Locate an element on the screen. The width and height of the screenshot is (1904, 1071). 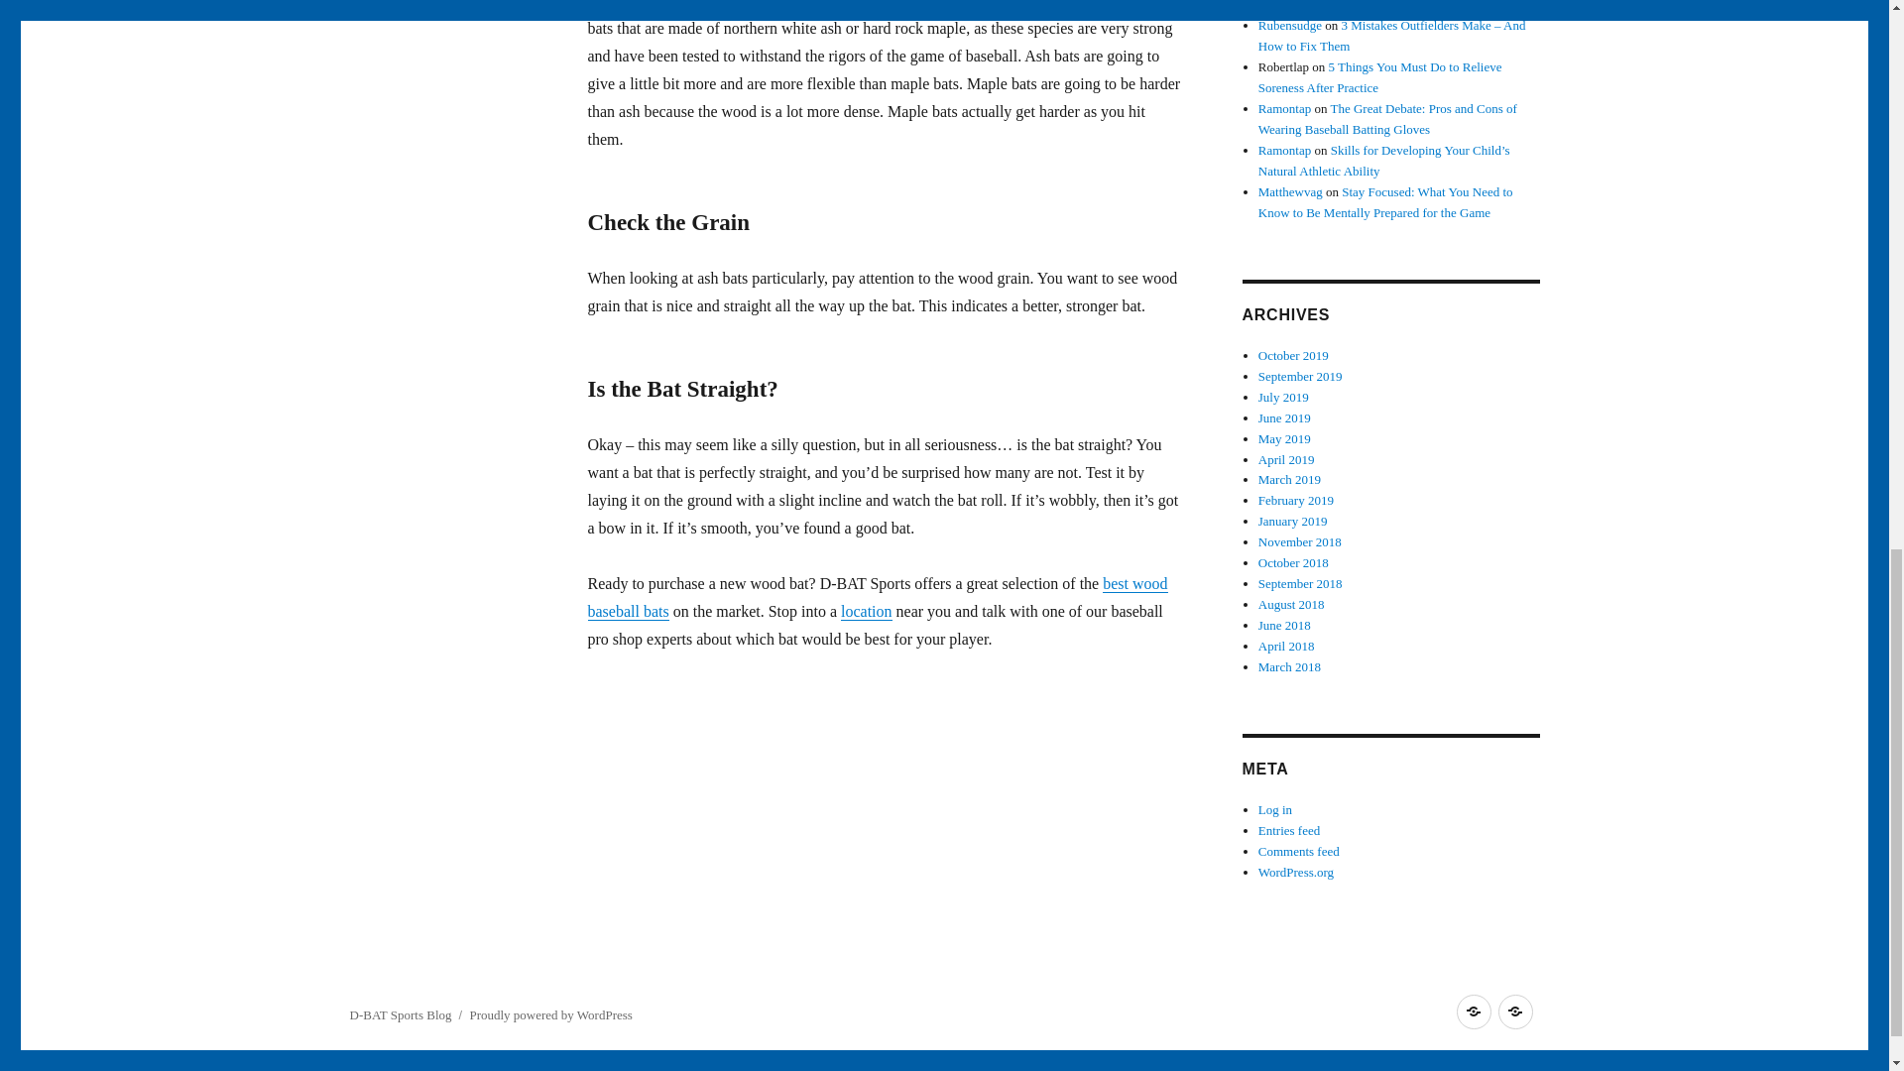
September 2019 is located at coordinates (1300, 375).